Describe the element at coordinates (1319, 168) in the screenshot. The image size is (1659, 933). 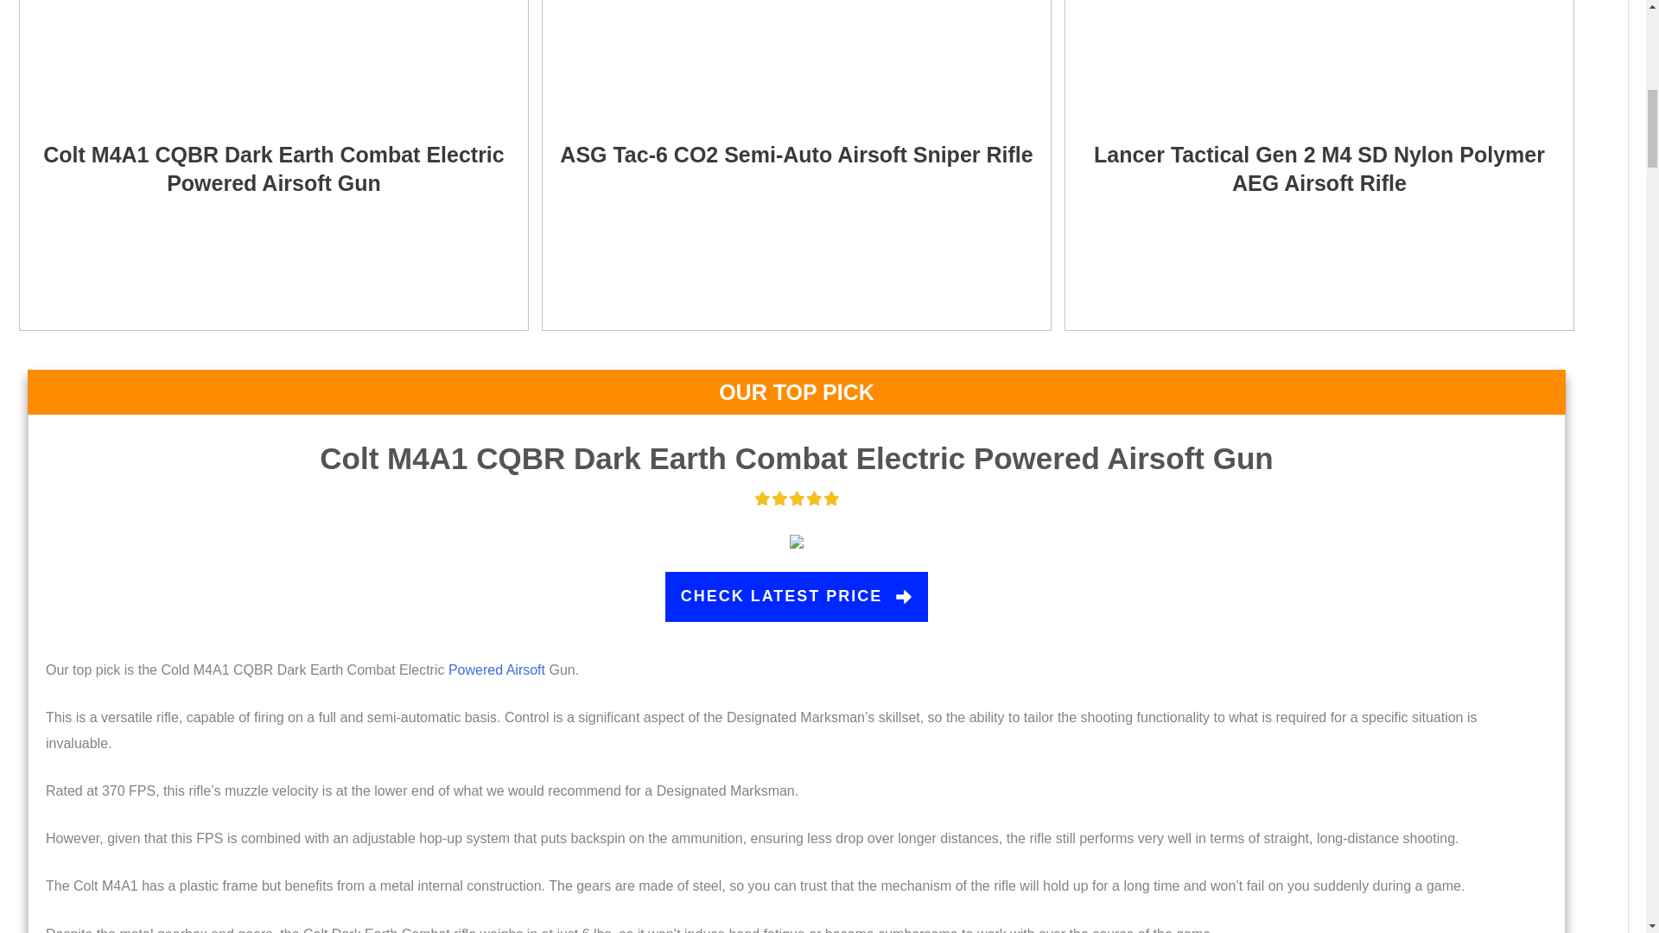
I see `Nofollow link` at that location.